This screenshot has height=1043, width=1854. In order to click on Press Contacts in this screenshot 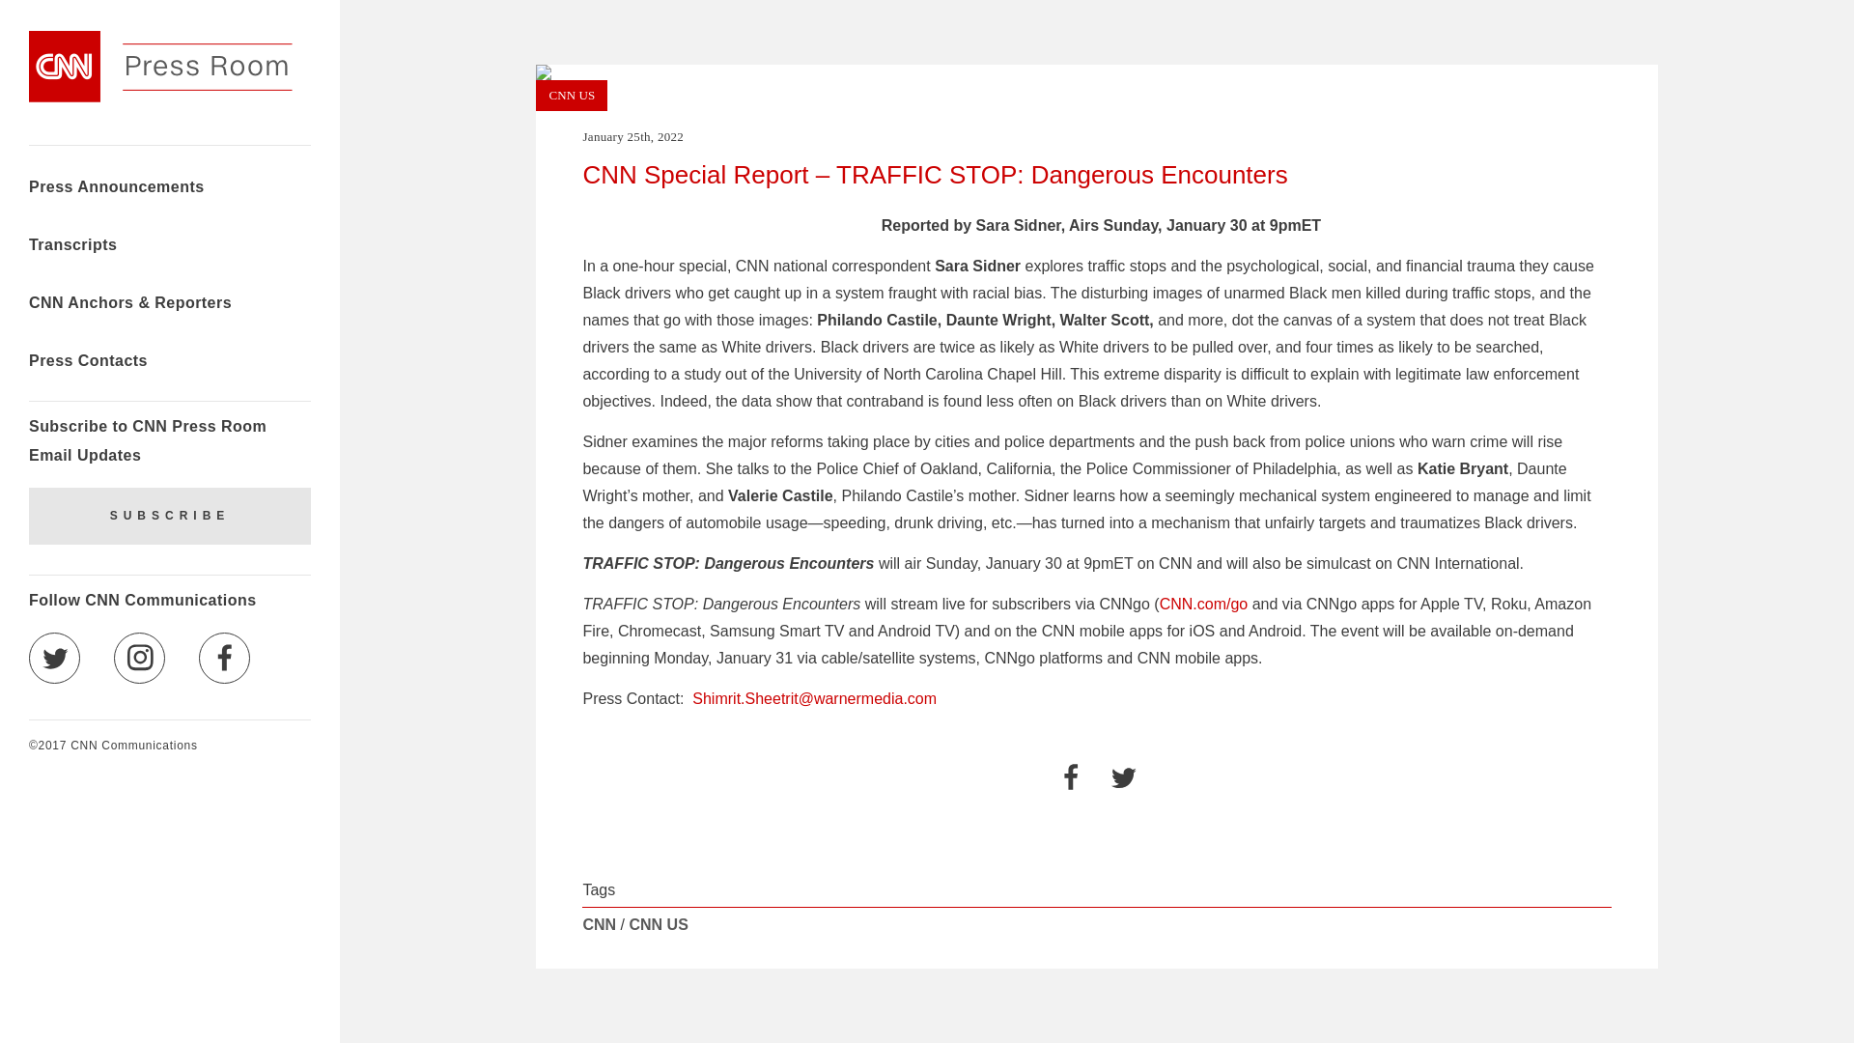, I will do `click(89, 363)`.